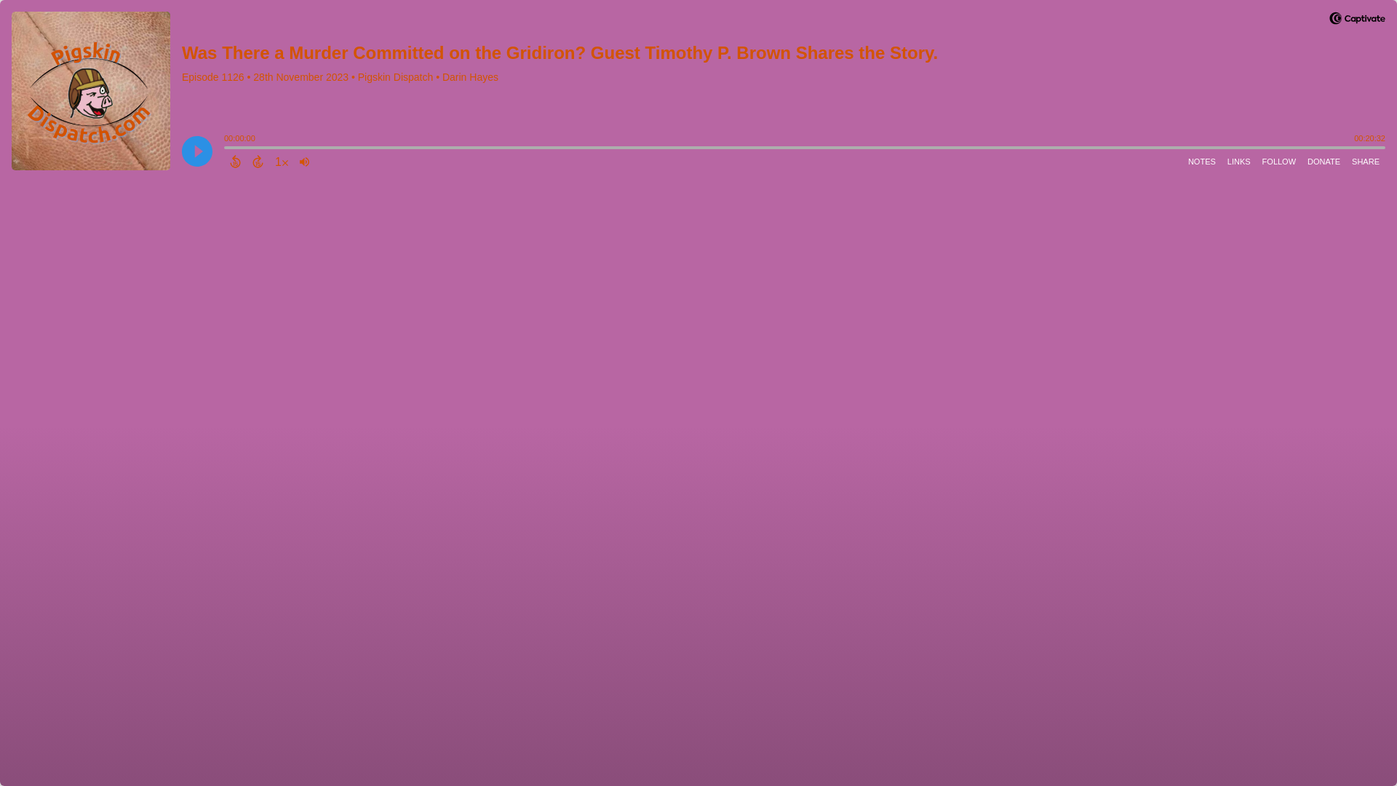 The height and width of the screenshot is (786, 1397). I want to click on LINKS, so click(1238, 162).